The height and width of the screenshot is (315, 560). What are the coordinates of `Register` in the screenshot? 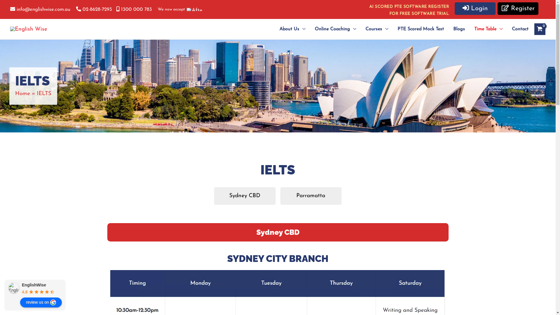 It's located at (518, 9).